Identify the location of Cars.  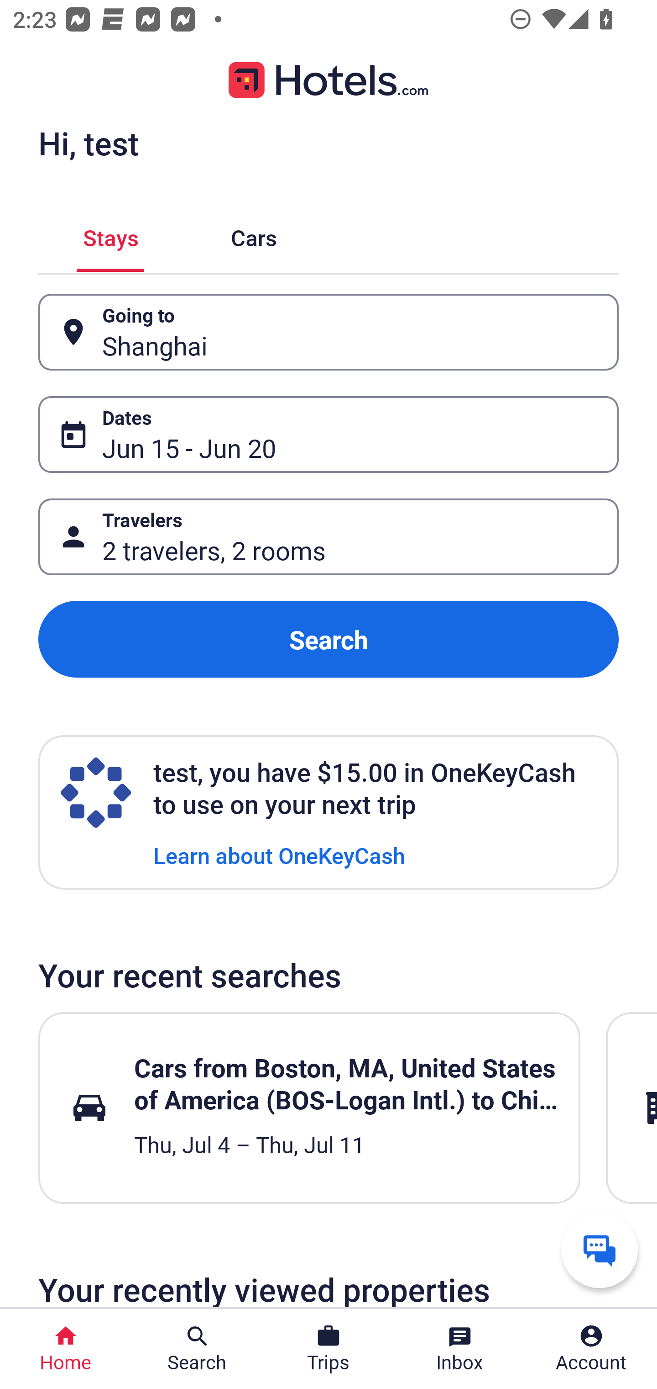
(254, 235).